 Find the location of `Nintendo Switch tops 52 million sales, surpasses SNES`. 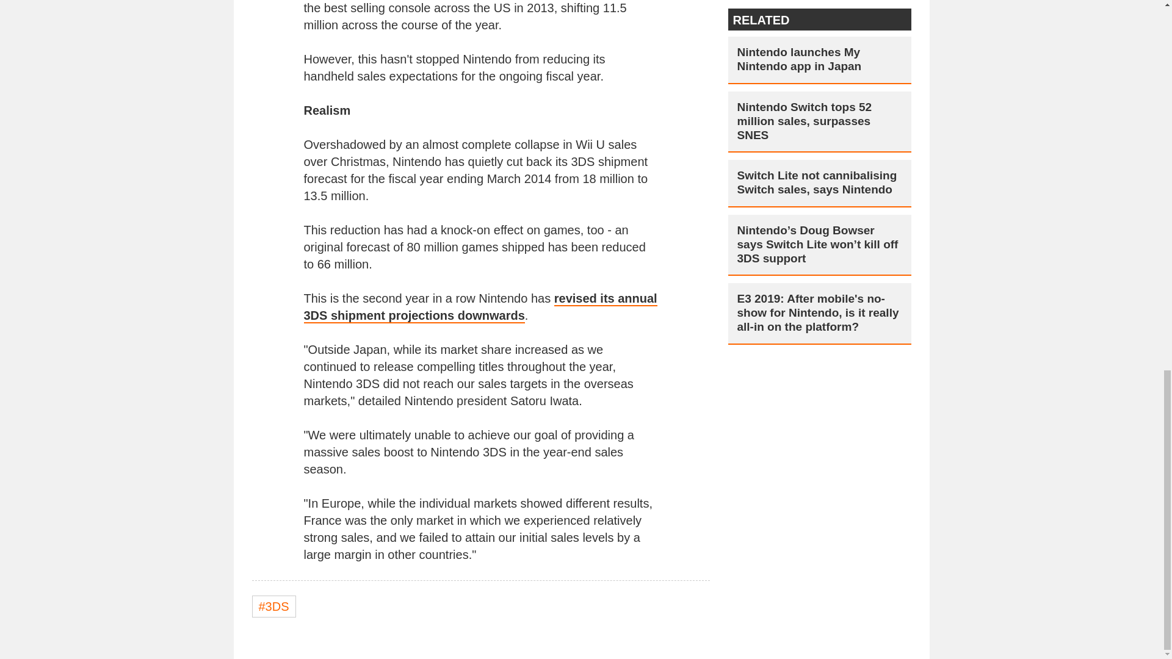

Nintendo Switch tops 52 million sales, surpasses SNES is located at coordinates (819, 121).